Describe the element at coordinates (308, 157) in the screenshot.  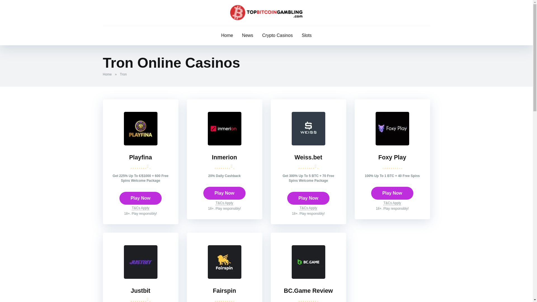
I see `Weiss.bet` at that location.